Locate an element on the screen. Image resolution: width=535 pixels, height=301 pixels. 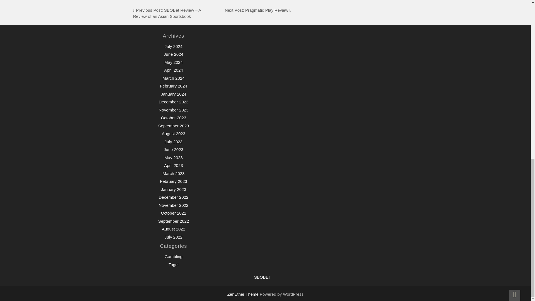
April 2023 is located at coordinates (173, 165).